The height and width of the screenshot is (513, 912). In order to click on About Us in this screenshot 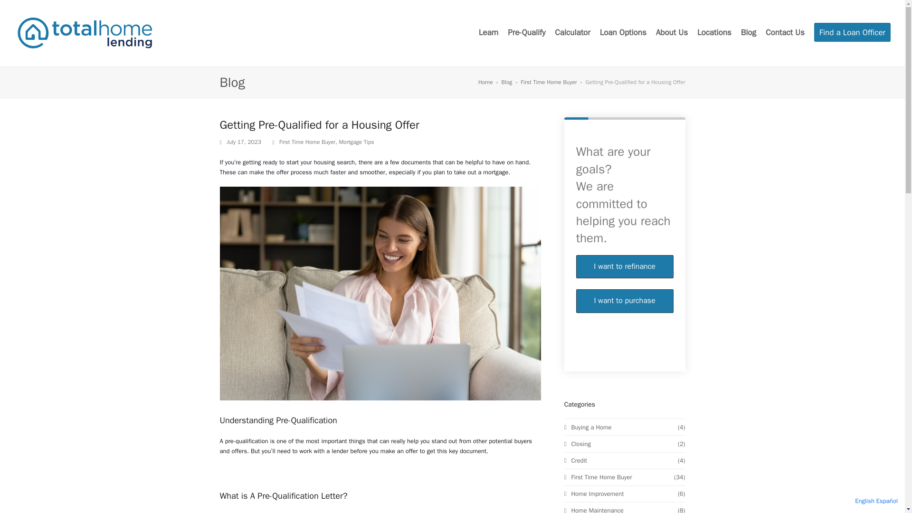, I will do `click(623, 33)`.